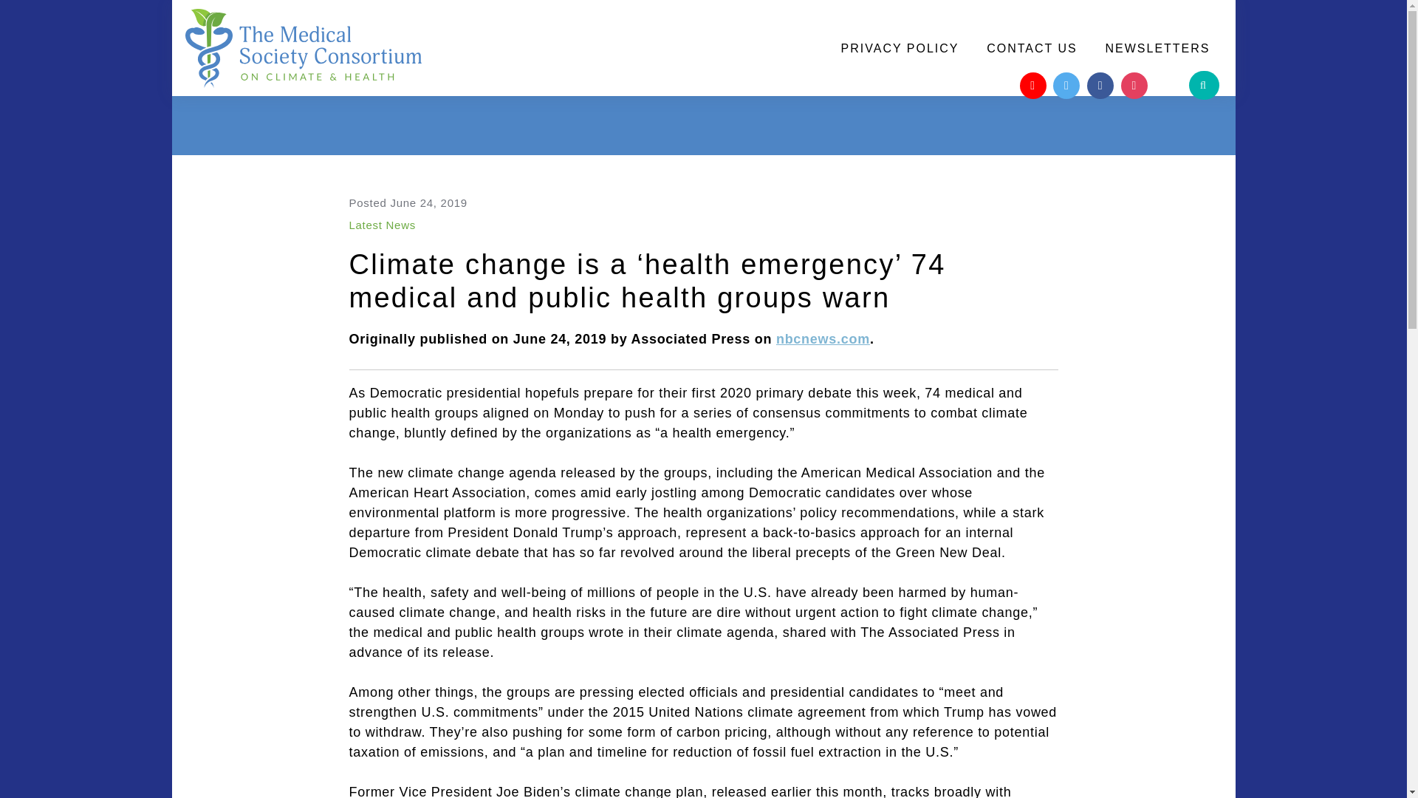 The height and width of the screenshot is (798, 1418). I want to click on PRIVACY POLICY, so click(900, 49).